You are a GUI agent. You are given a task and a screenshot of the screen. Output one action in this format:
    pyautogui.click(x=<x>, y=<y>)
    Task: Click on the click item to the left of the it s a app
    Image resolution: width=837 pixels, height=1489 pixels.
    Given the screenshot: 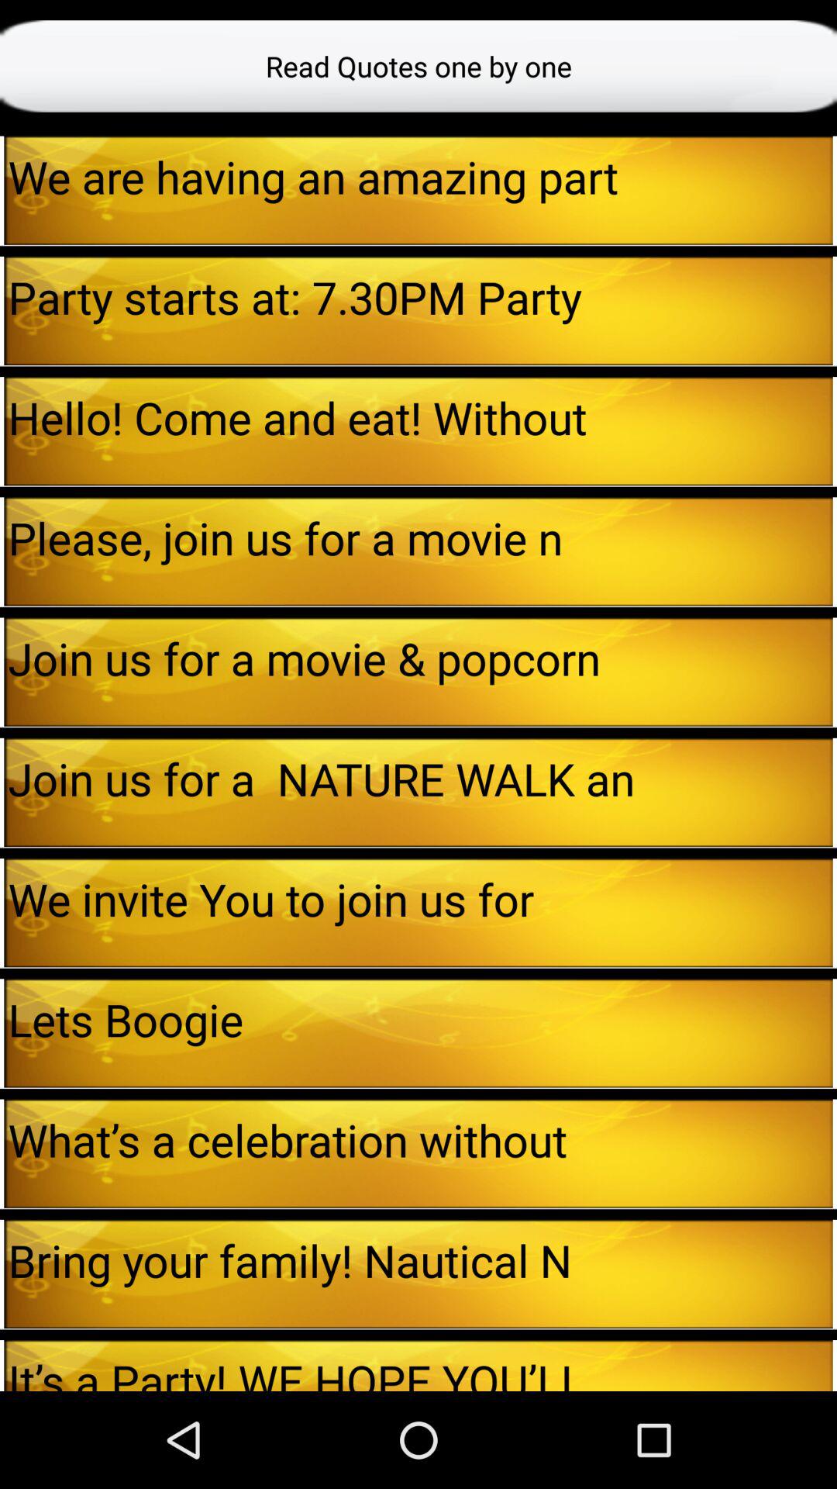 What is the action you would take?
    pyautogui.click(x=2, y=1365)
    